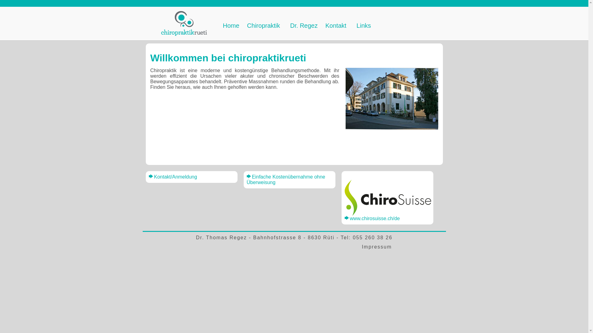 Image resolution: width=593 pixels, height=333 pixels. Describe the element at coordinates (305, 26) in the screenshot. I see `Dr. Regez` at that location.